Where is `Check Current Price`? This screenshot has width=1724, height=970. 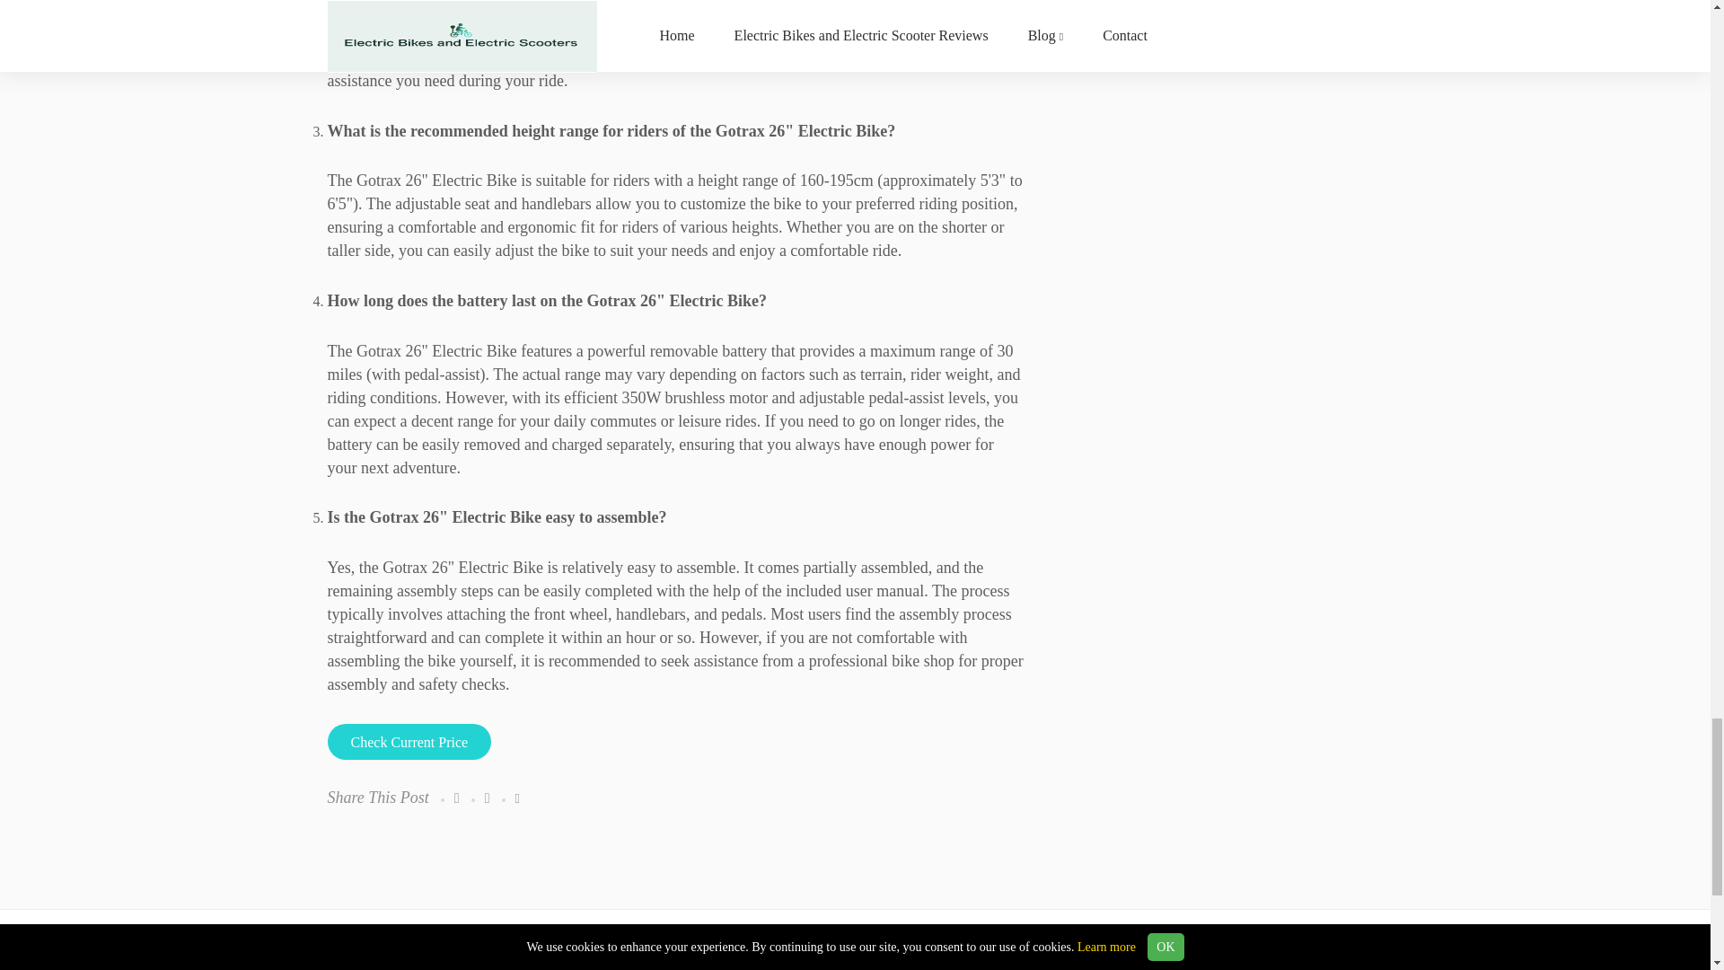
Check Current Price is located at coordinates (409, 741).